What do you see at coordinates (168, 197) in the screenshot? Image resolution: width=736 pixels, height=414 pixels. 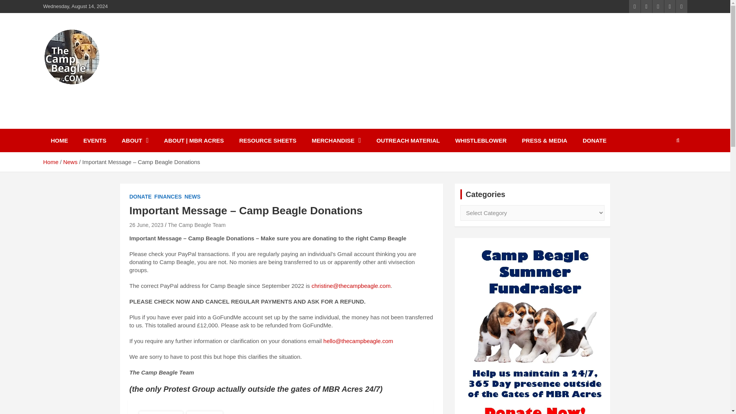 I see `FINANCES` at bounding box center [168, 197].